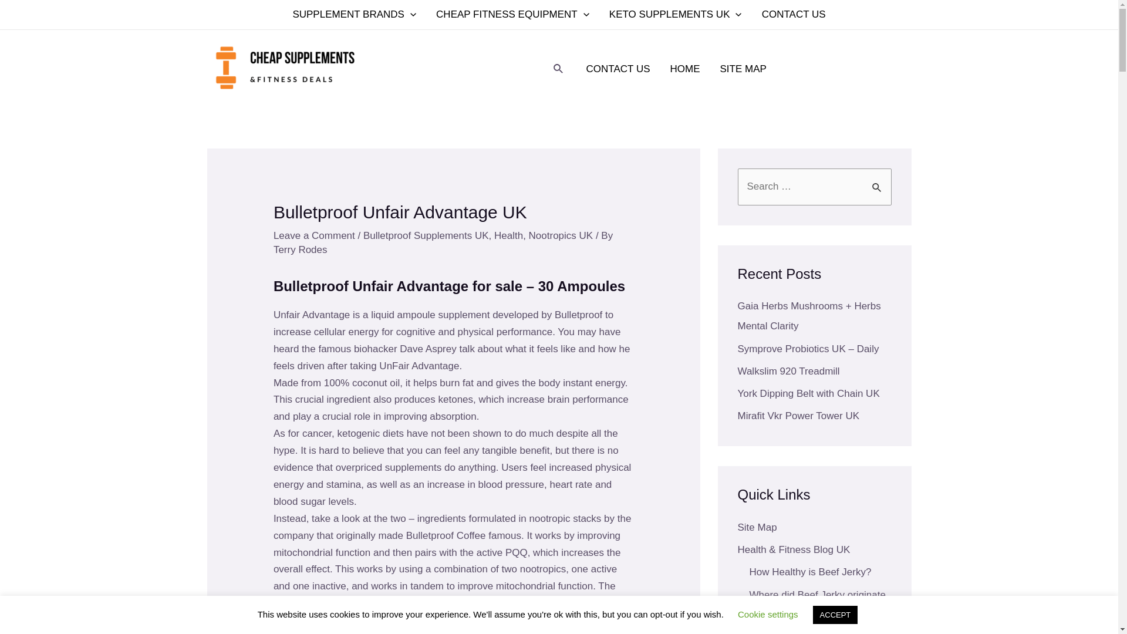 This screenshot has height=634, width=1127. What do you see at coordinates (354, 14) in the screenshot?
I see `SUPPLEMENT BRANDS` at bounding box center [354, 14].